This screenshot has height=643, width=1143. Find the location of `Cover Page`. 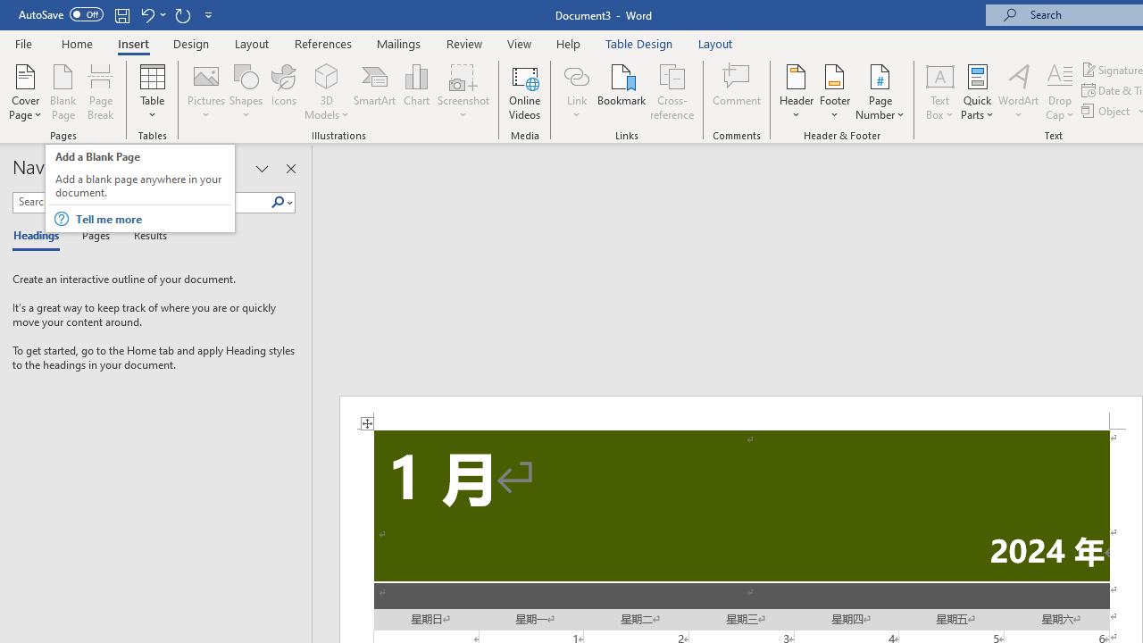

Cover Page is located at coordinates (25, 91).